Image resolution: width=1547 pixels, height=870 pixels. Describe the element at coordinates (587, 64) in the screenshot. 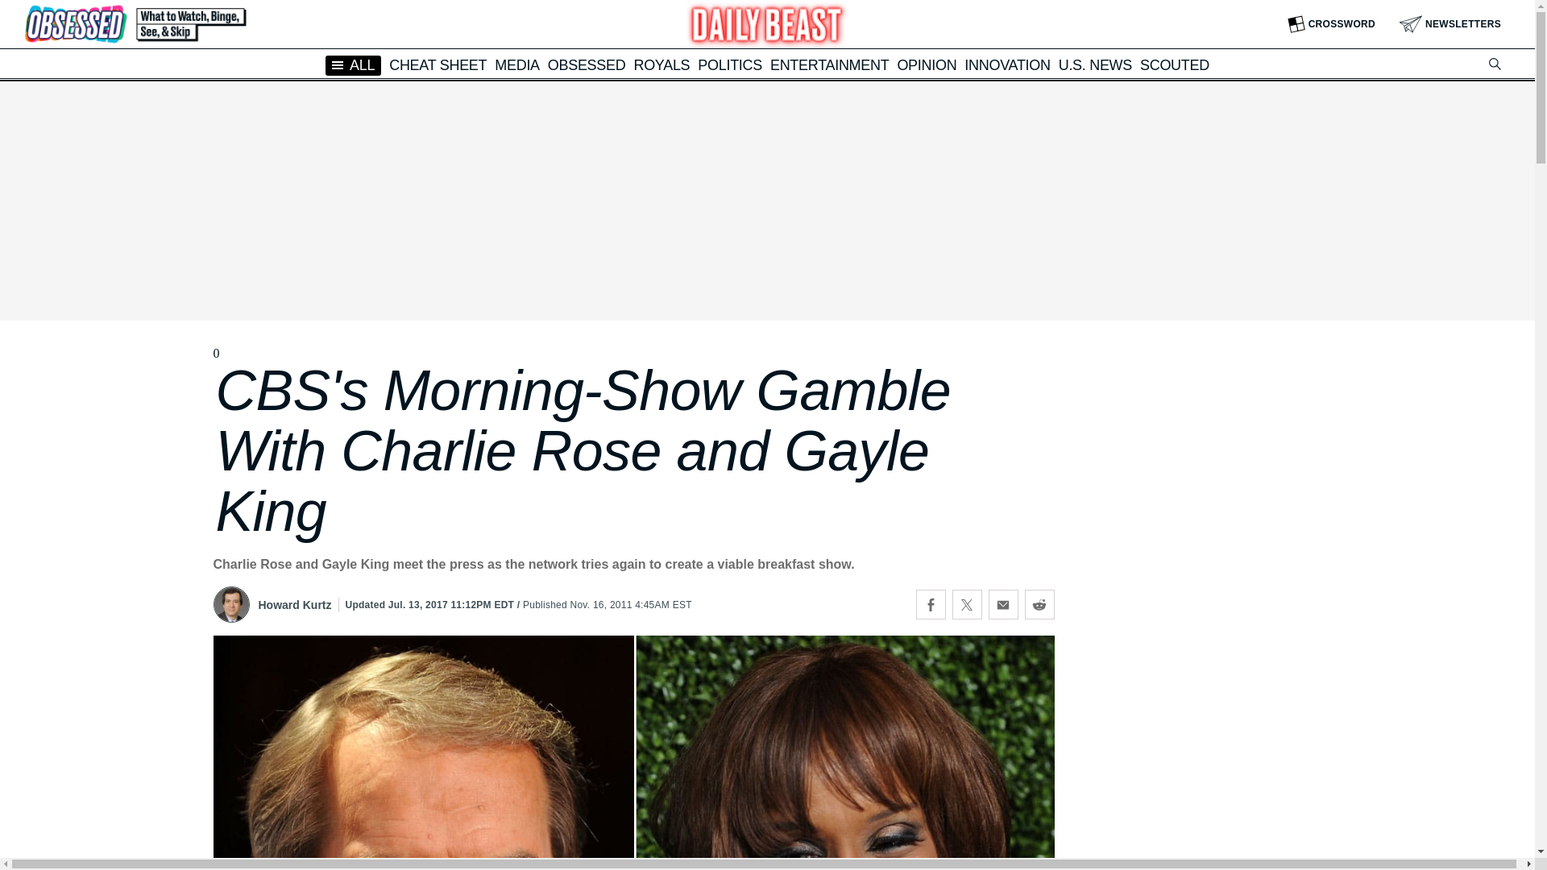

I see `OBSESSED` at that location.